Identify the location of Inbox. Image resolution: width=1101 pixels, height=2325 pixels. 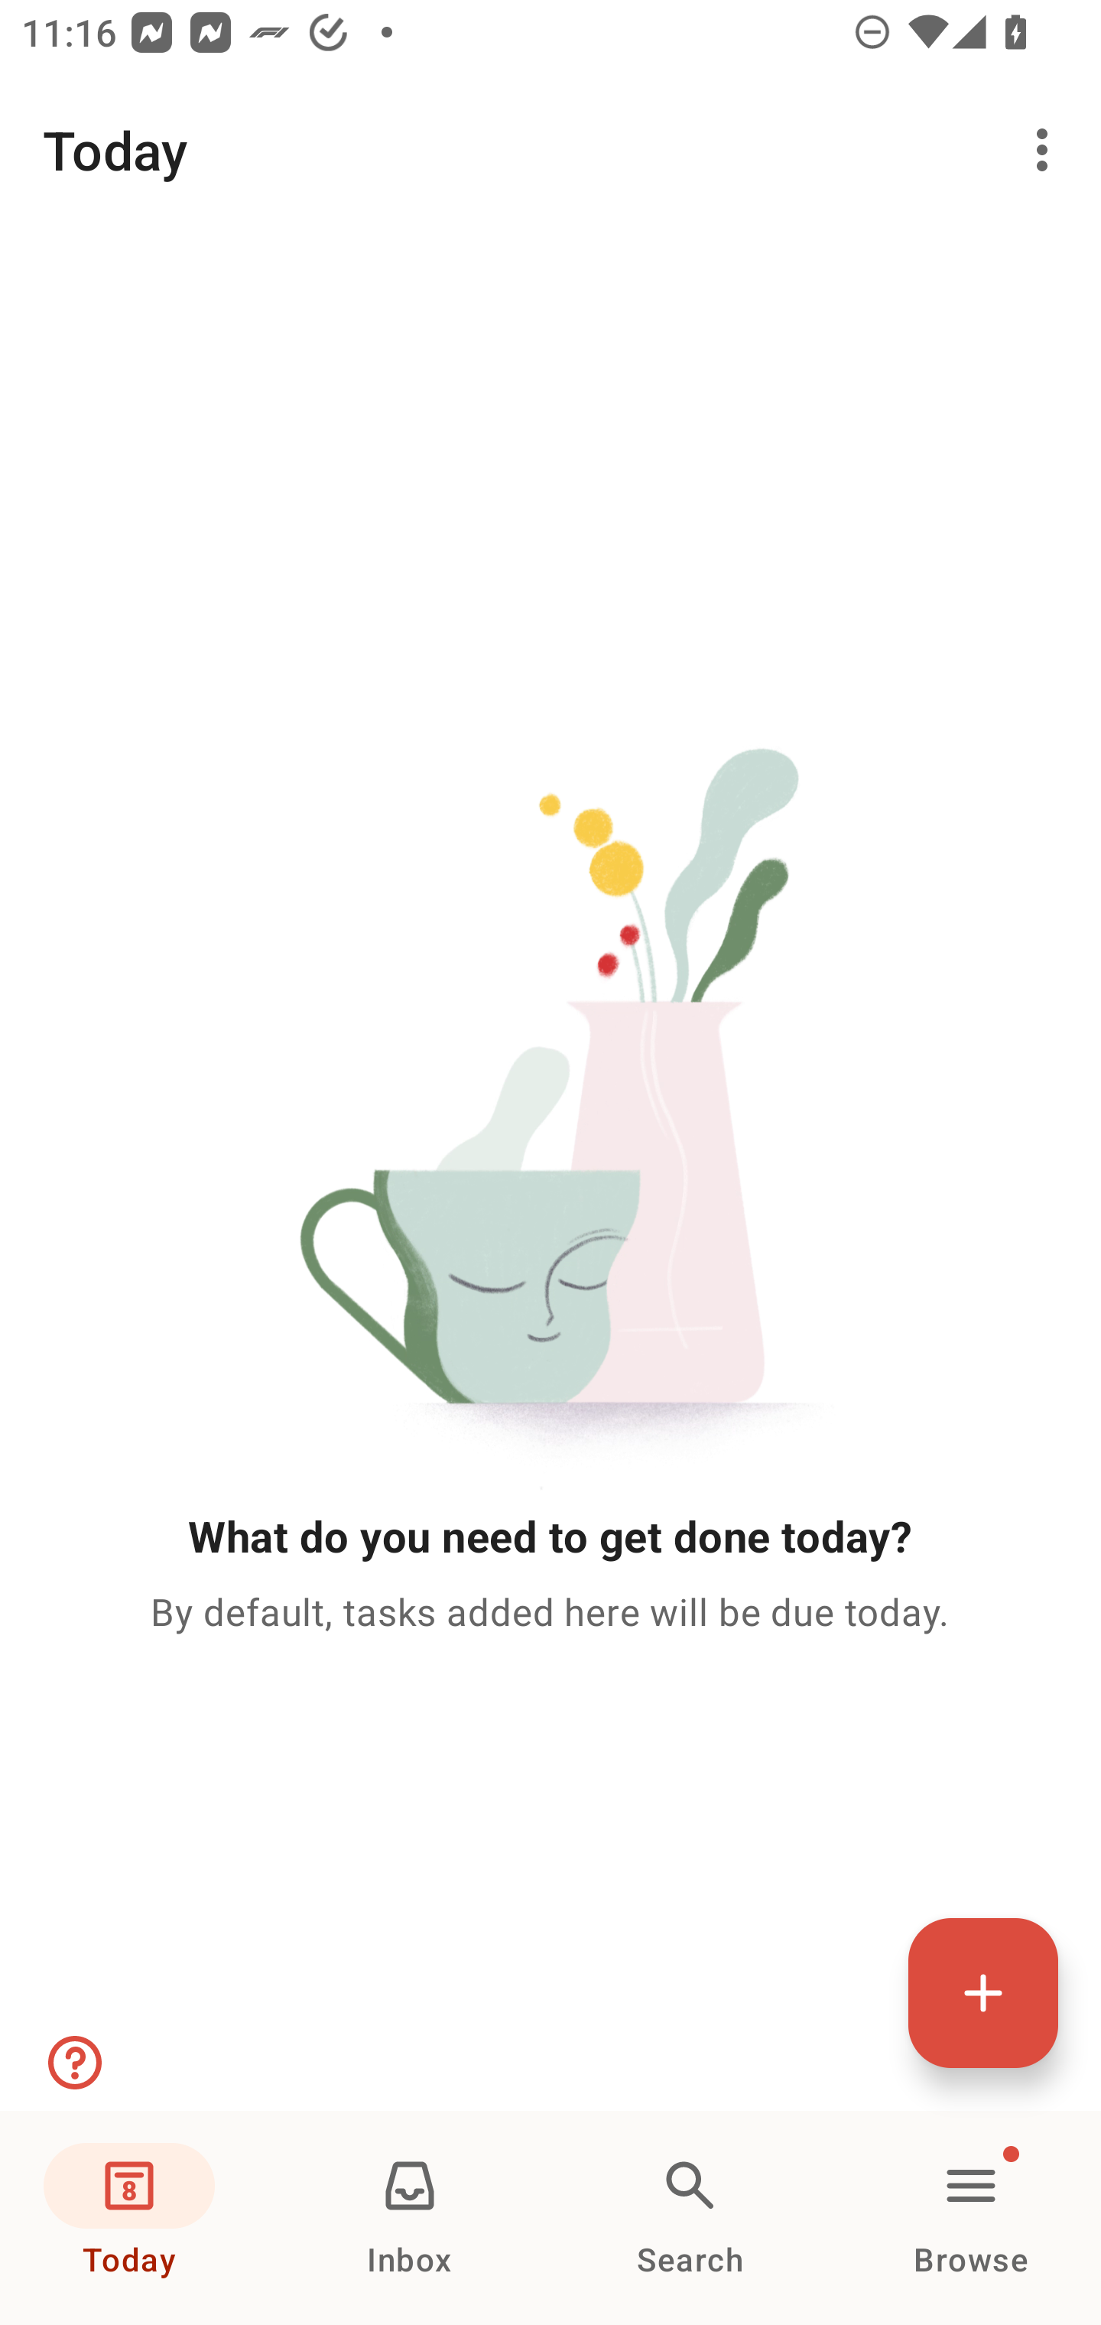
(410, 2218).